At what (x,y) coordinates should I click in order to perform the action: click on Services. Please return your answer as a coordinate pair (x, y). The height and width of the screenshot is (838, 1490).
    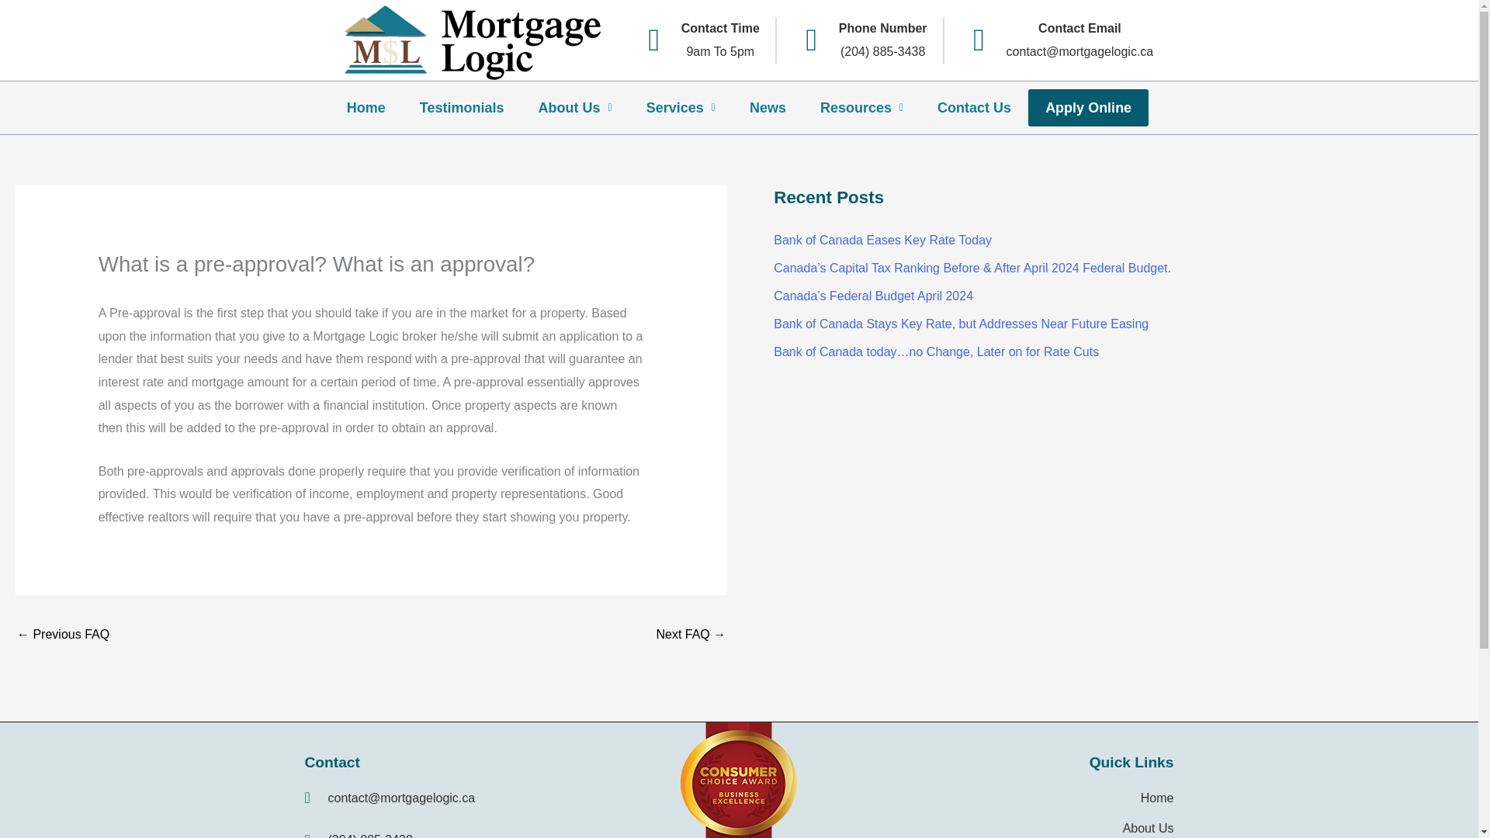
    Looking at the image, I should click on (681, 107).